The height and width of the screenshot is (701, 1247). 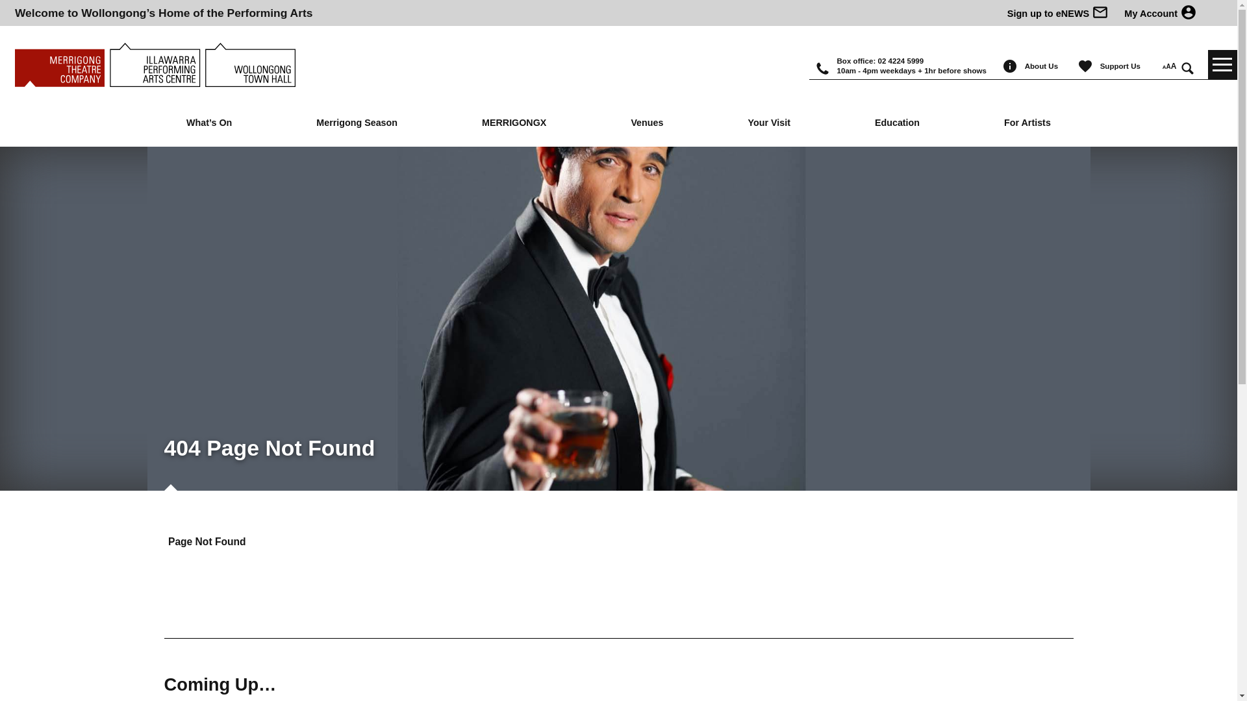 I want to click on My Account, so click(x=1146, y=14).